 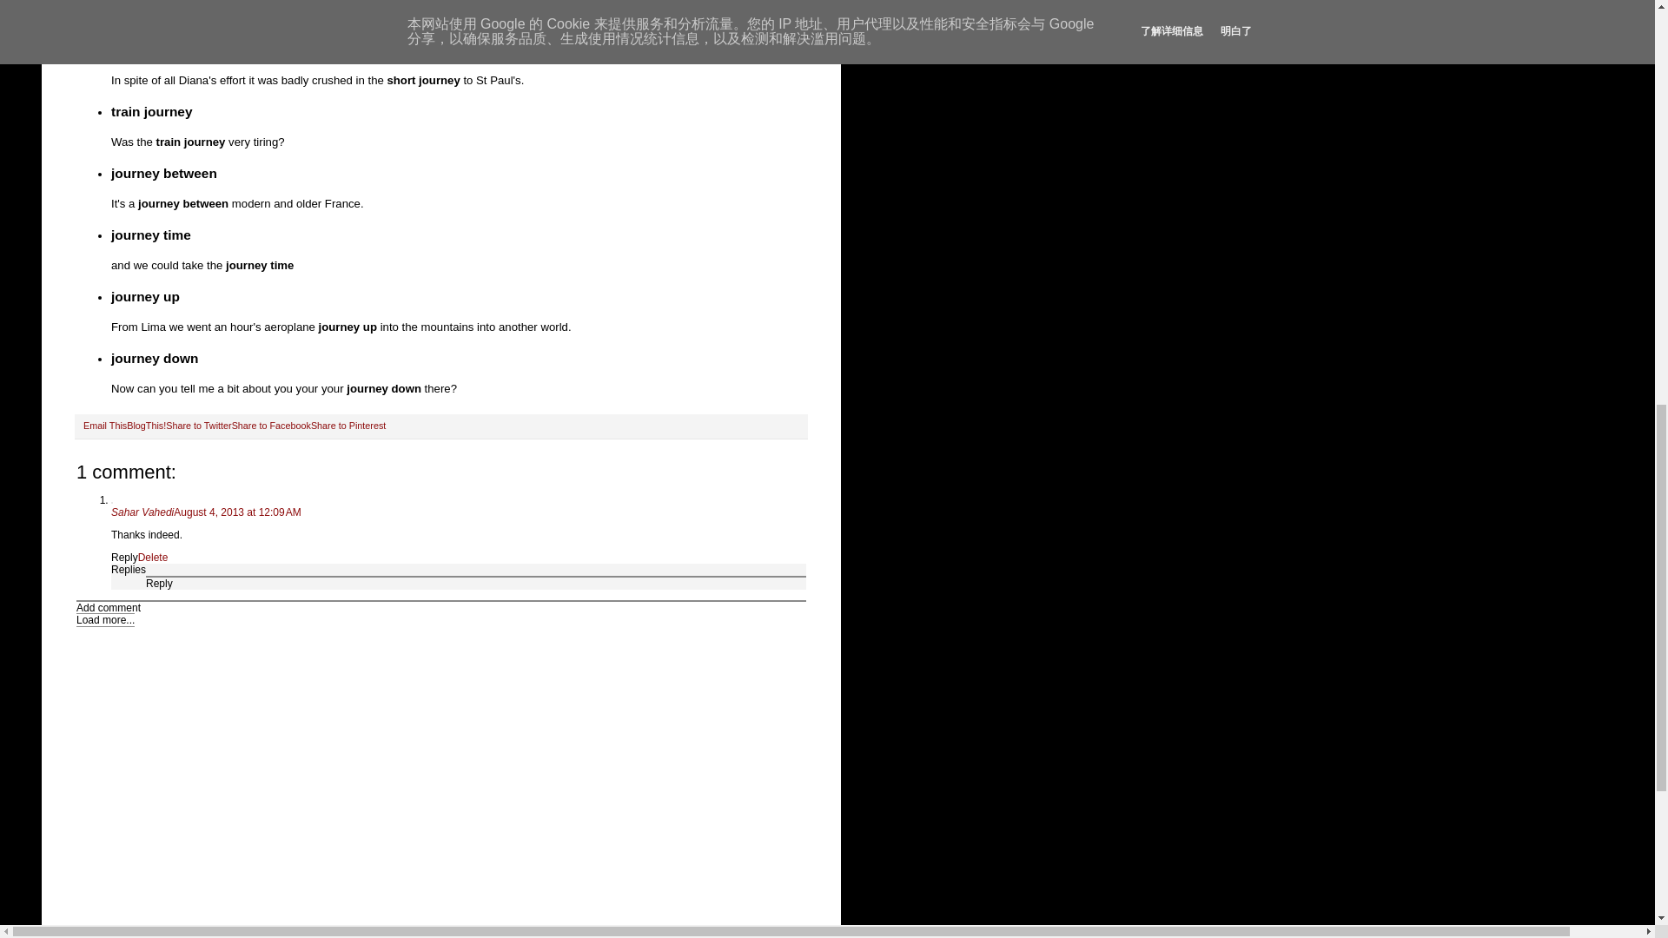 I want to click on Share to Pinterest, so click(x=347, y=425).